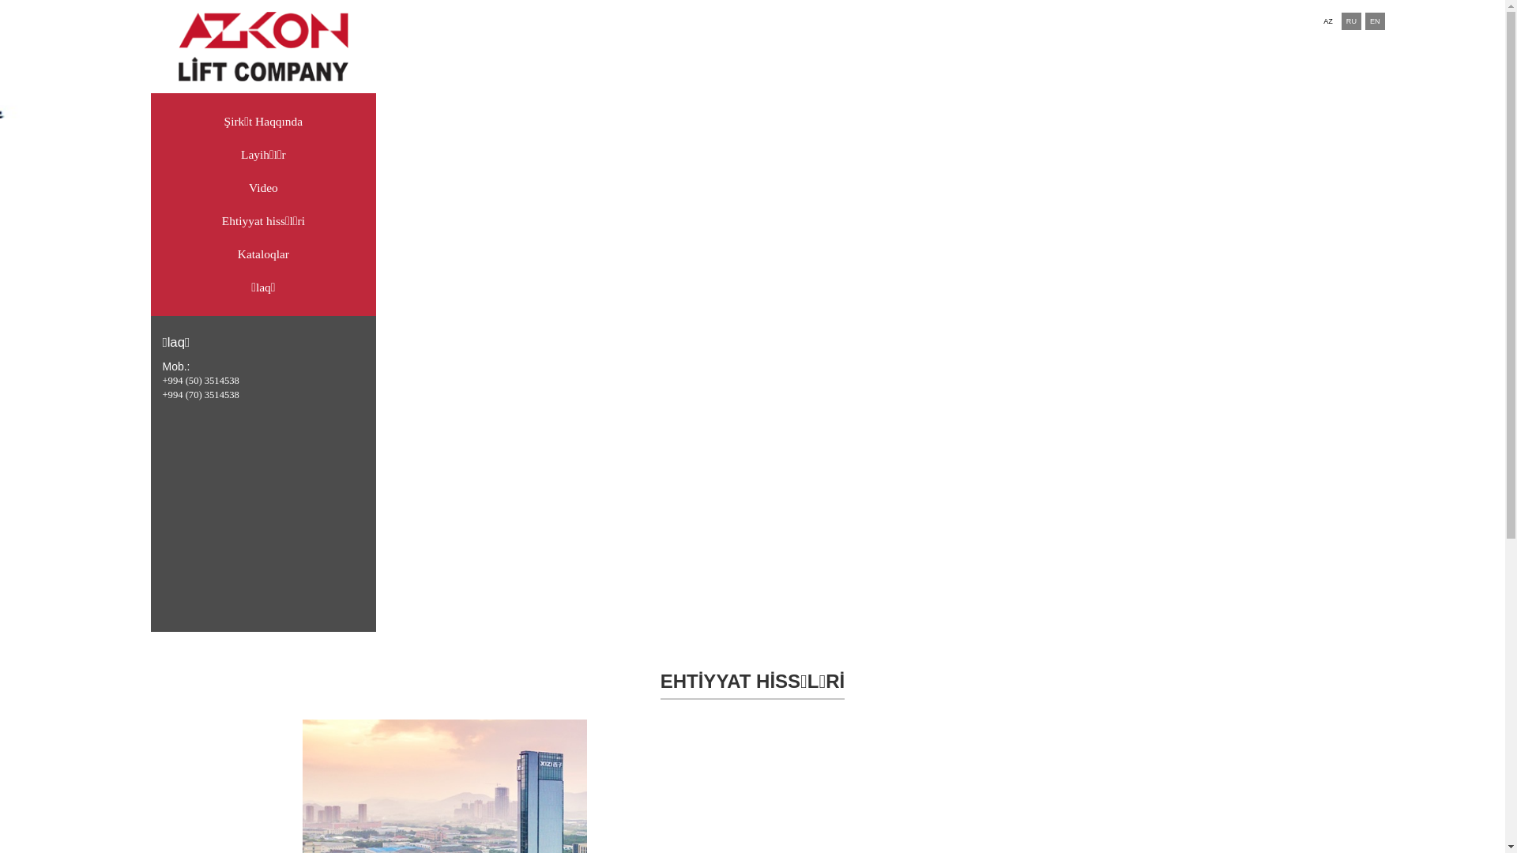  I want to click on Kataloqlar, so click(264, 256).